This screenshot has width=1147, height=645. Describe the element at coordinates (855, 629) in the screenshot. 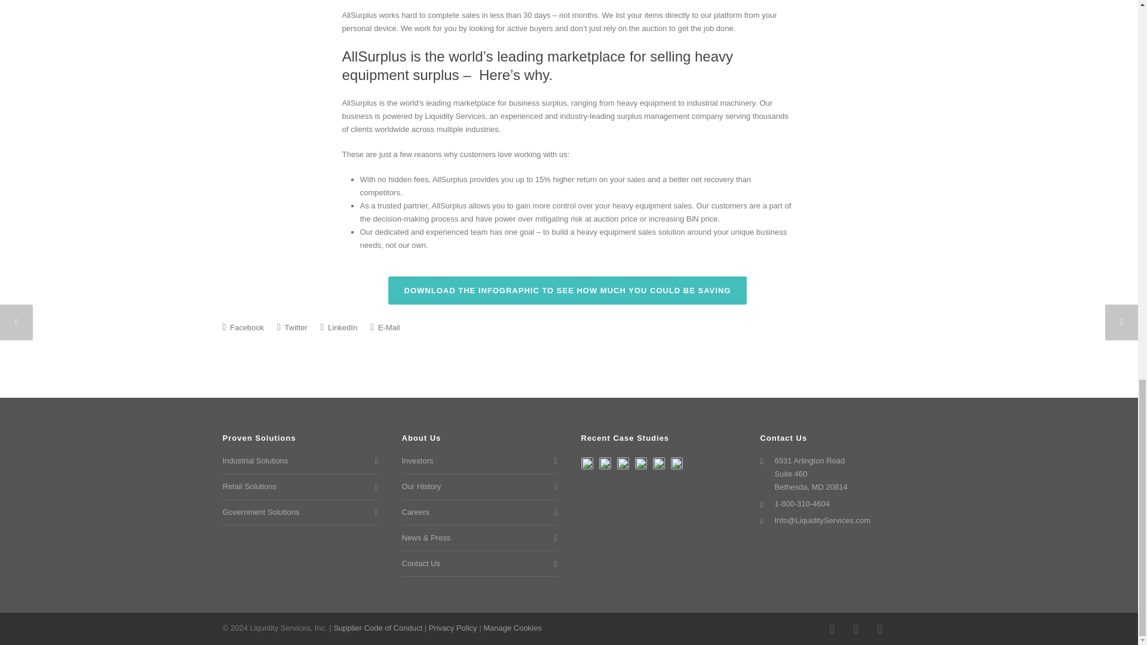

I see `LinkedIn` at that location.